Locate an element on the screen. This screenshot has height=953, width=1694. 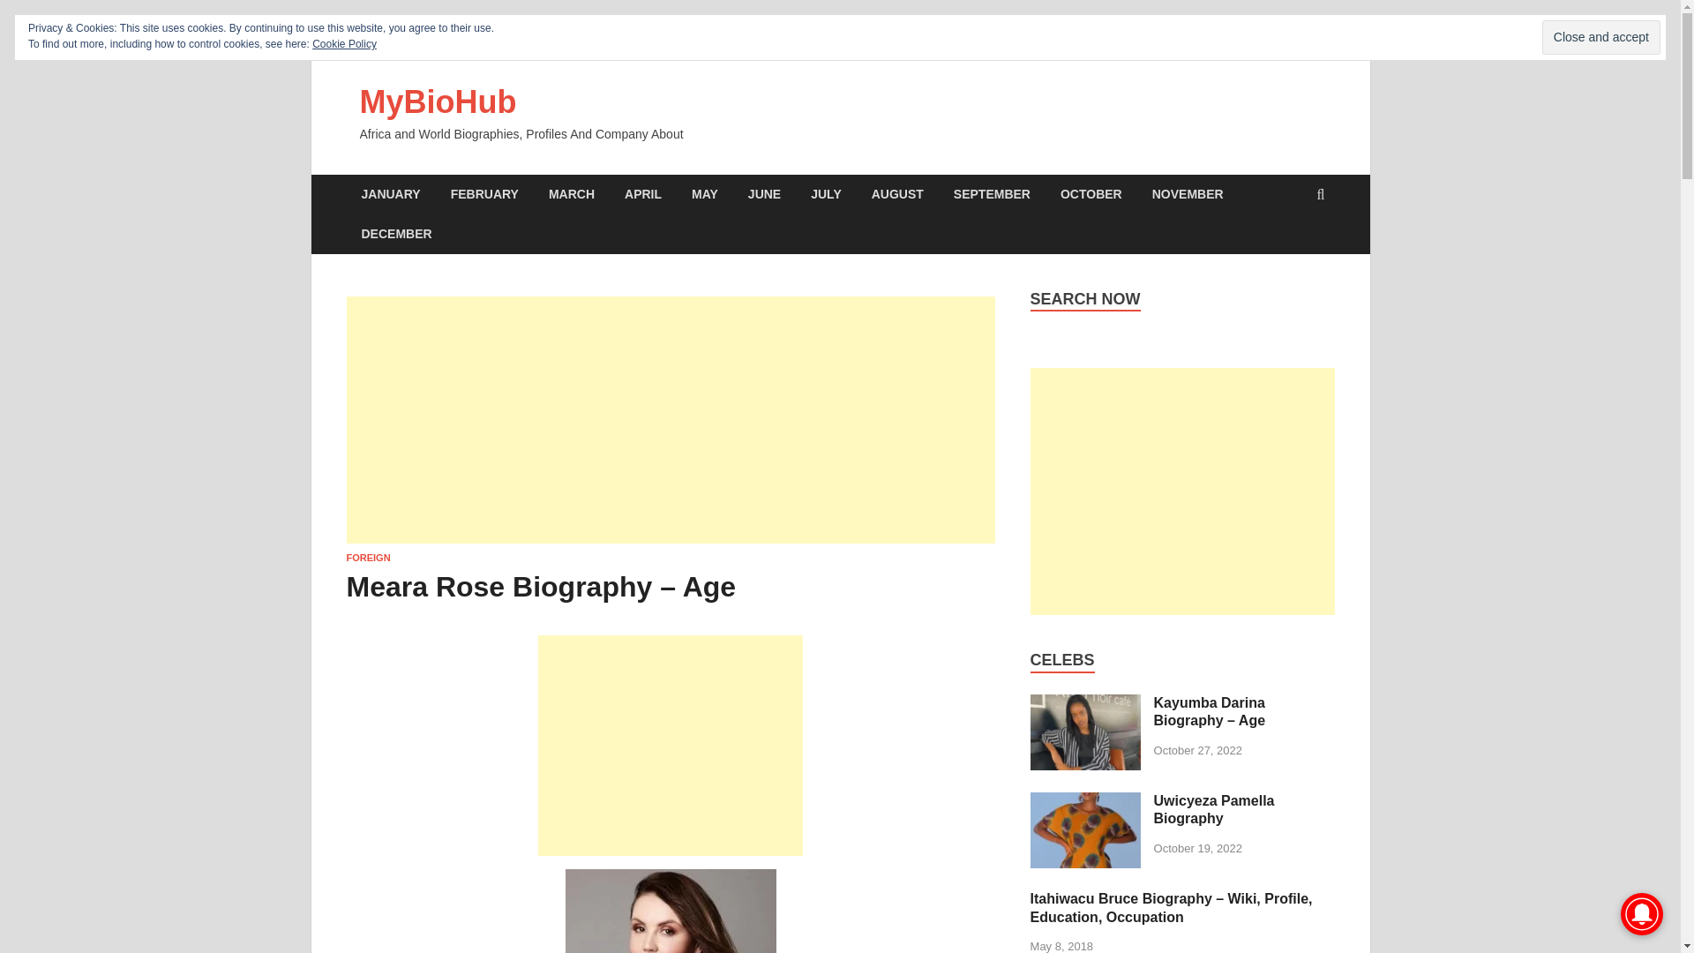
JULY is located at coordinates (826, 194).